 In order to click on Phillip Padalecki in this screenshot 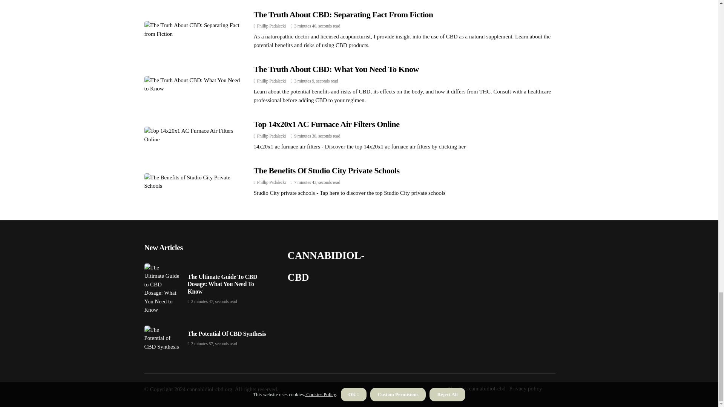, I will do `click(271, 81)`.